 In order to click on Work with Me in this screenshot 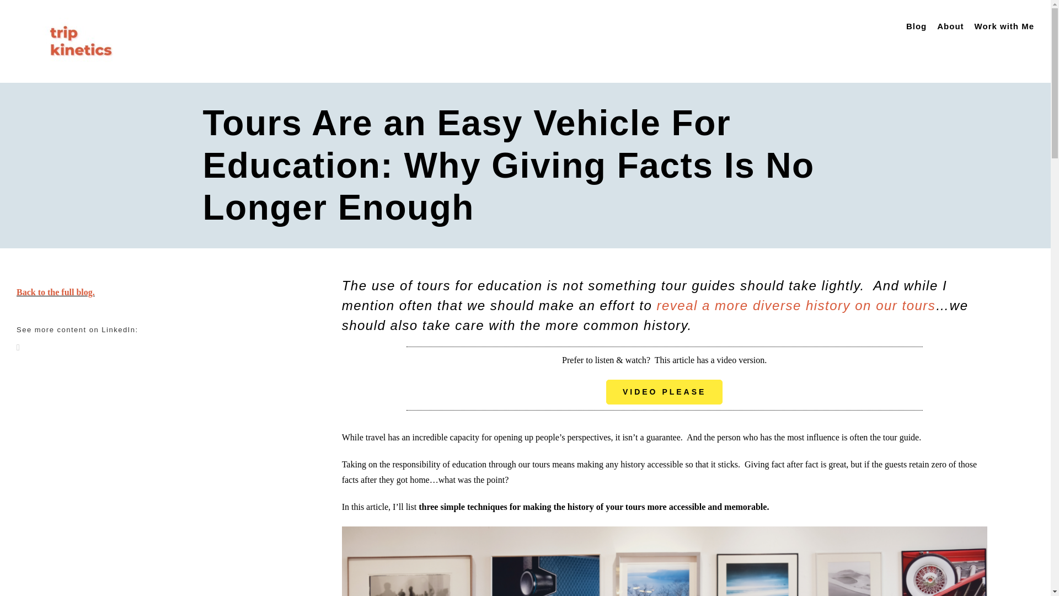, I will do `click(1004, 26)`.